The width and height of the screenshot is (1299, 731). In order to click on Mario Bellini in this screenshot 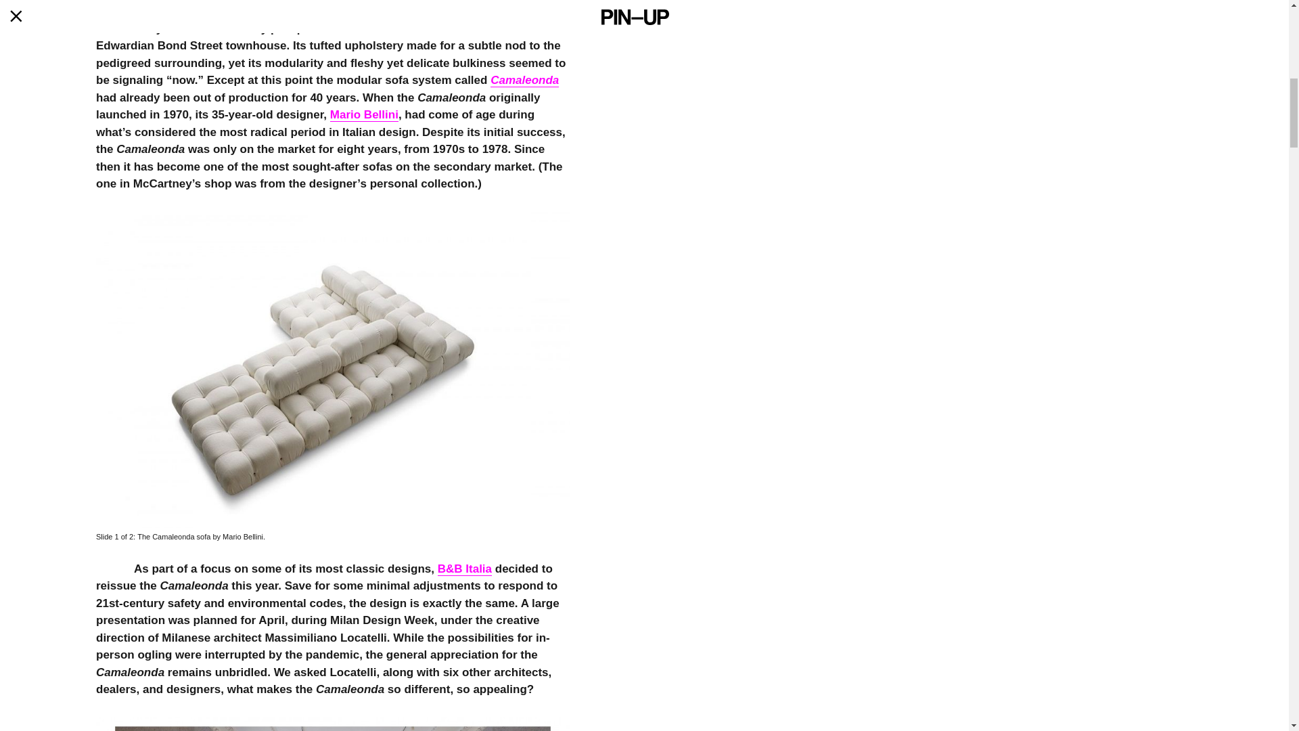, I will do `click(364, 115)`.